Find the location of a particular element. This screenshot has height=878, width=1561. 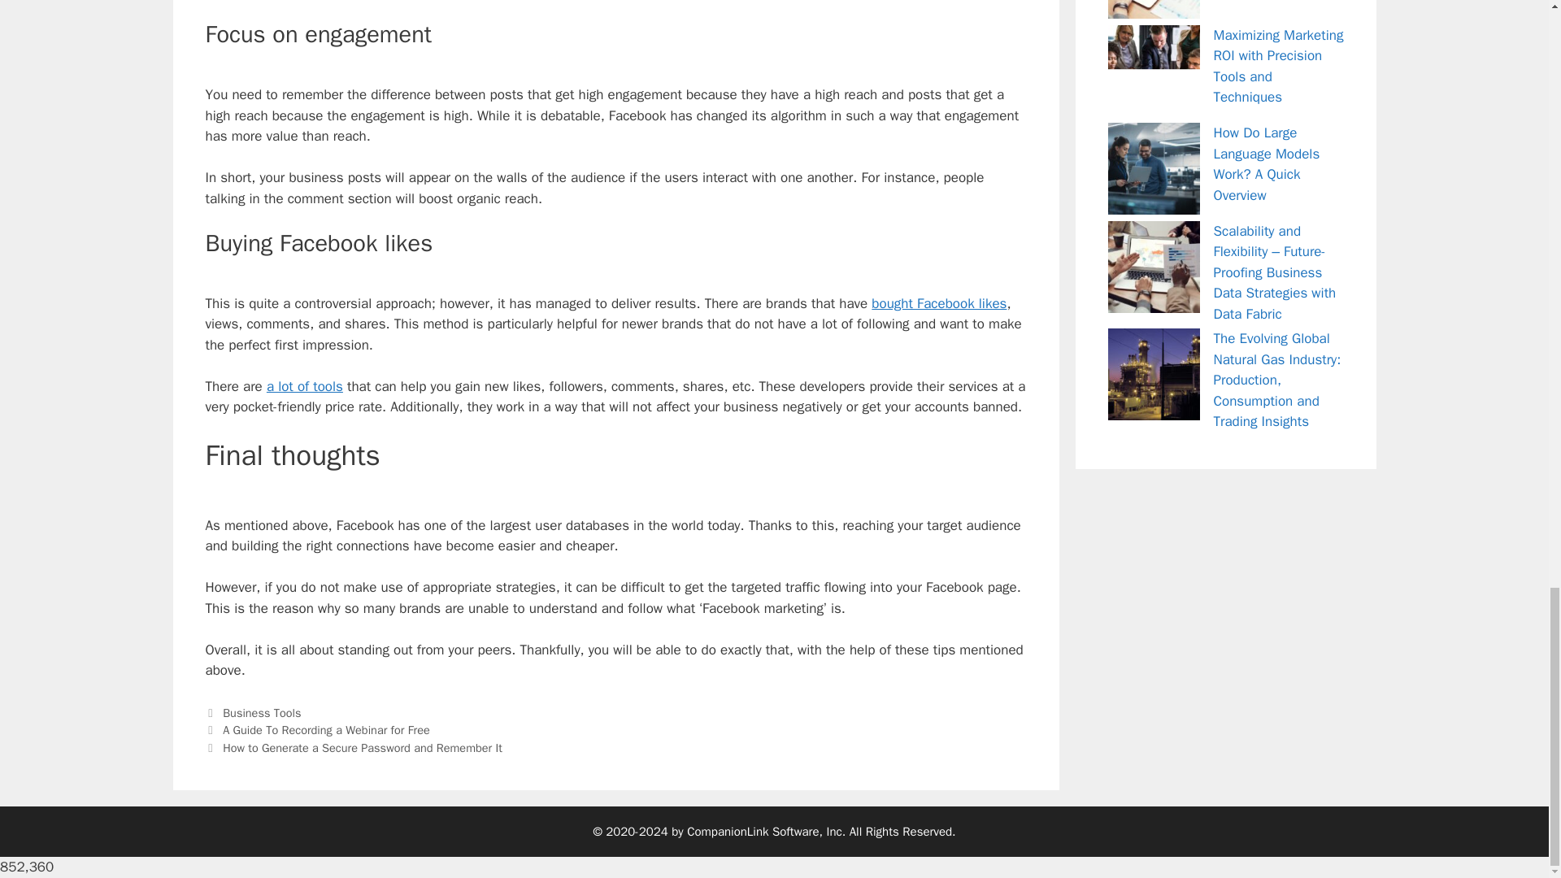

a lot of tools is located at coordinates (305, 387).